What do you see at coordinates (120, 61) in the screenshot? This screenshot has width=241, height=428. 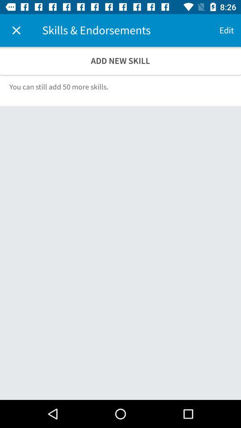 I see `select the add new skill icon` at bounding box center [120, 61].